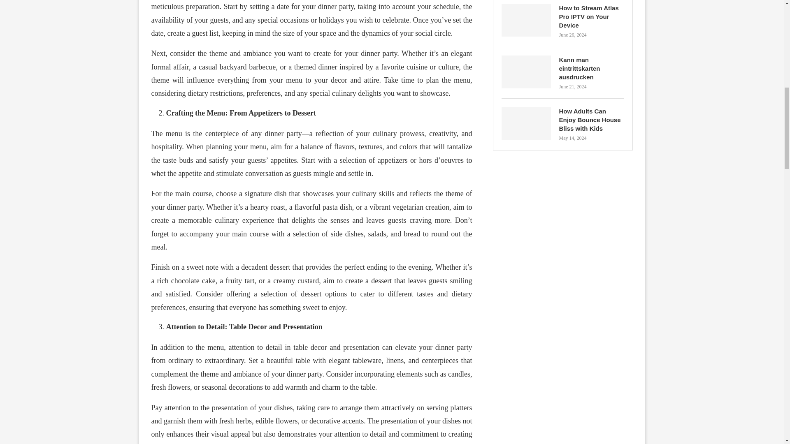  What do you see at coordinates (591, 16) in the screenshot?
I see `How to Stream Atlas Pro IPTV on Your Device` at bounding box center [591, 16].